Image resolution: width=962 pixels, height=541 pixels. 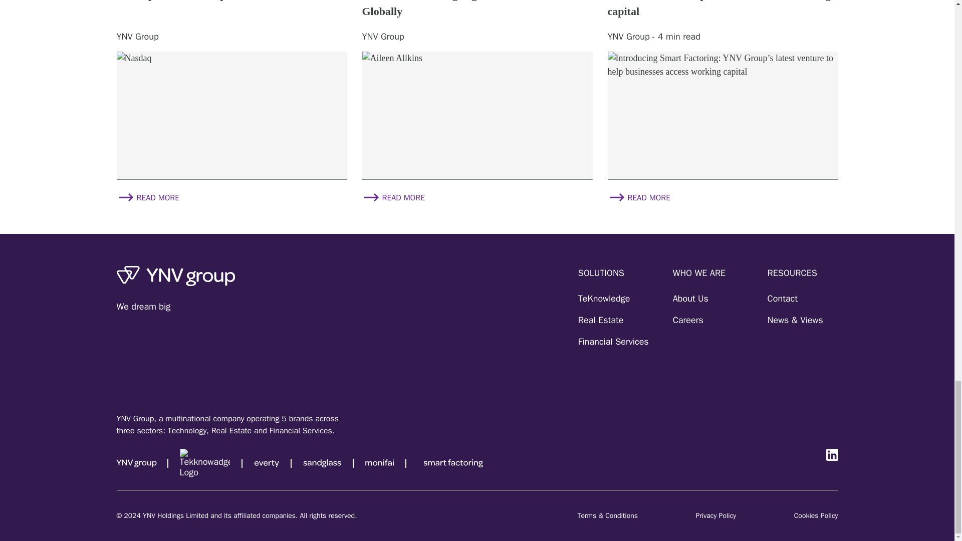 I want to click on TeKnowledge, so click(x=604, y=299).